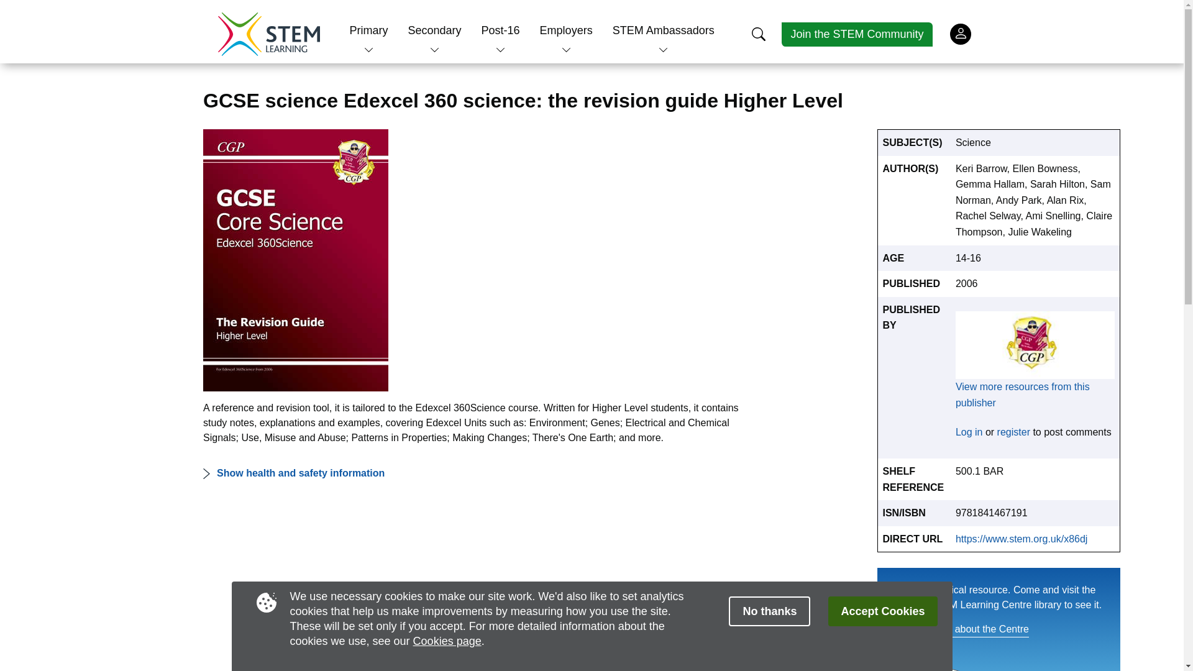 This screenshot has height=671, width=1193. I want to click on Primary, so click(368, 30).